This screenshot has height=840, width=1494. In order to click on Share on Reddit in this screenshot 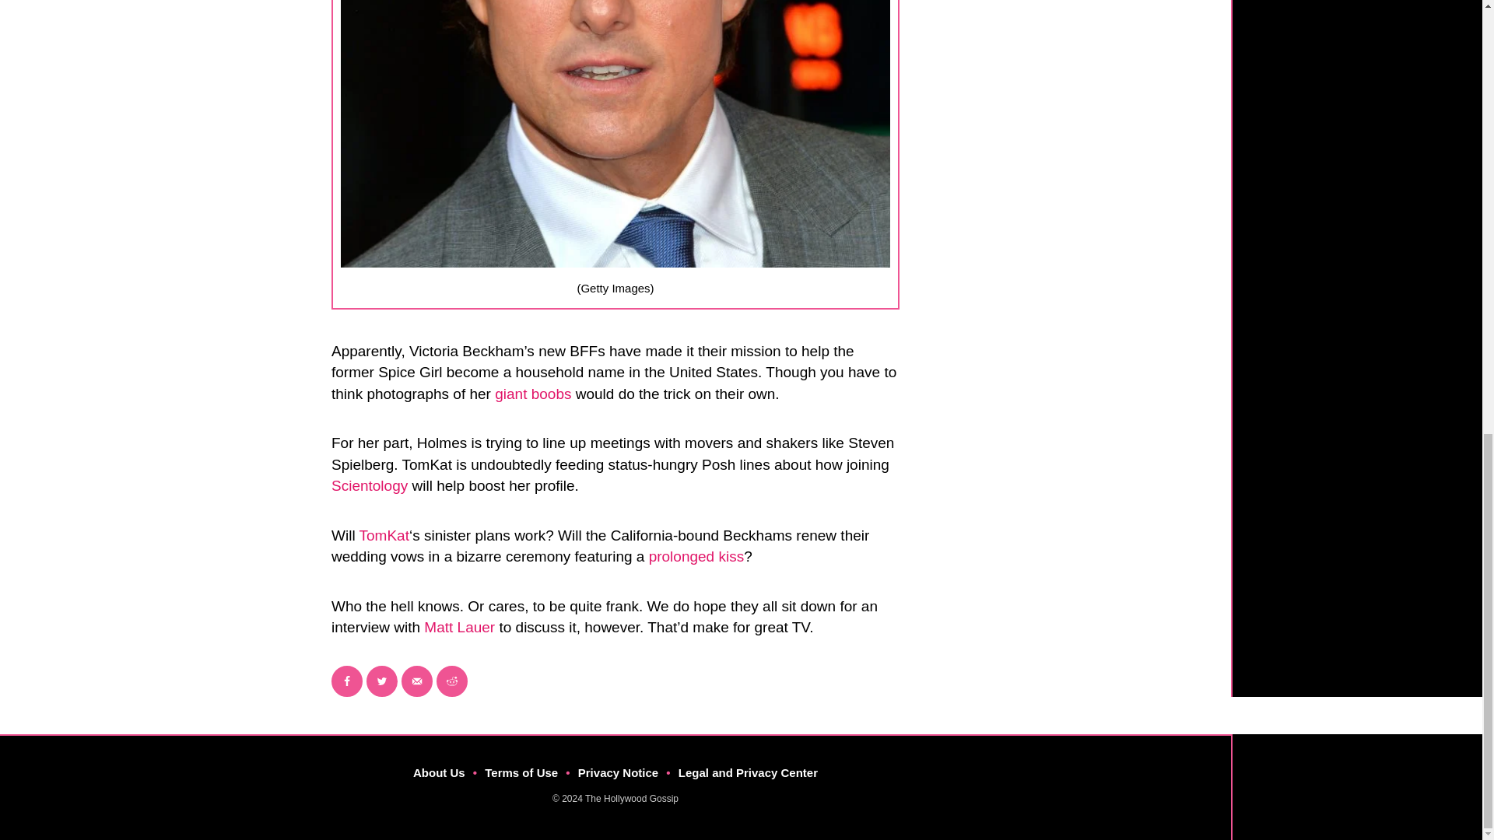, I will do `click(451, 681)`.